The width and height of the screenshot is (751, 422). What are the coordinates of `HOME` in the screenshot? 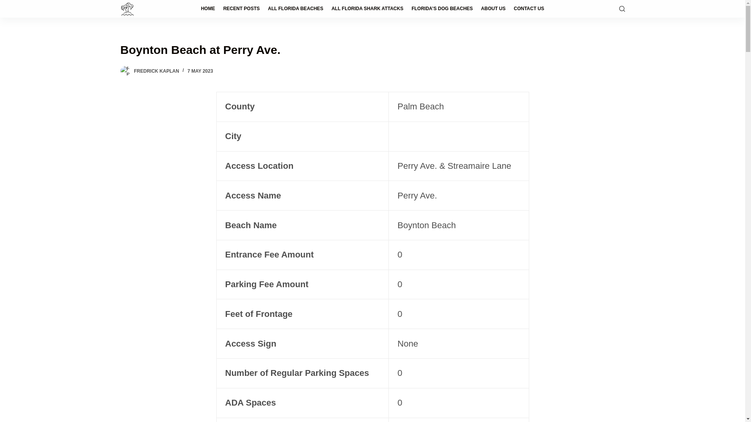 It's located at (208, 9).